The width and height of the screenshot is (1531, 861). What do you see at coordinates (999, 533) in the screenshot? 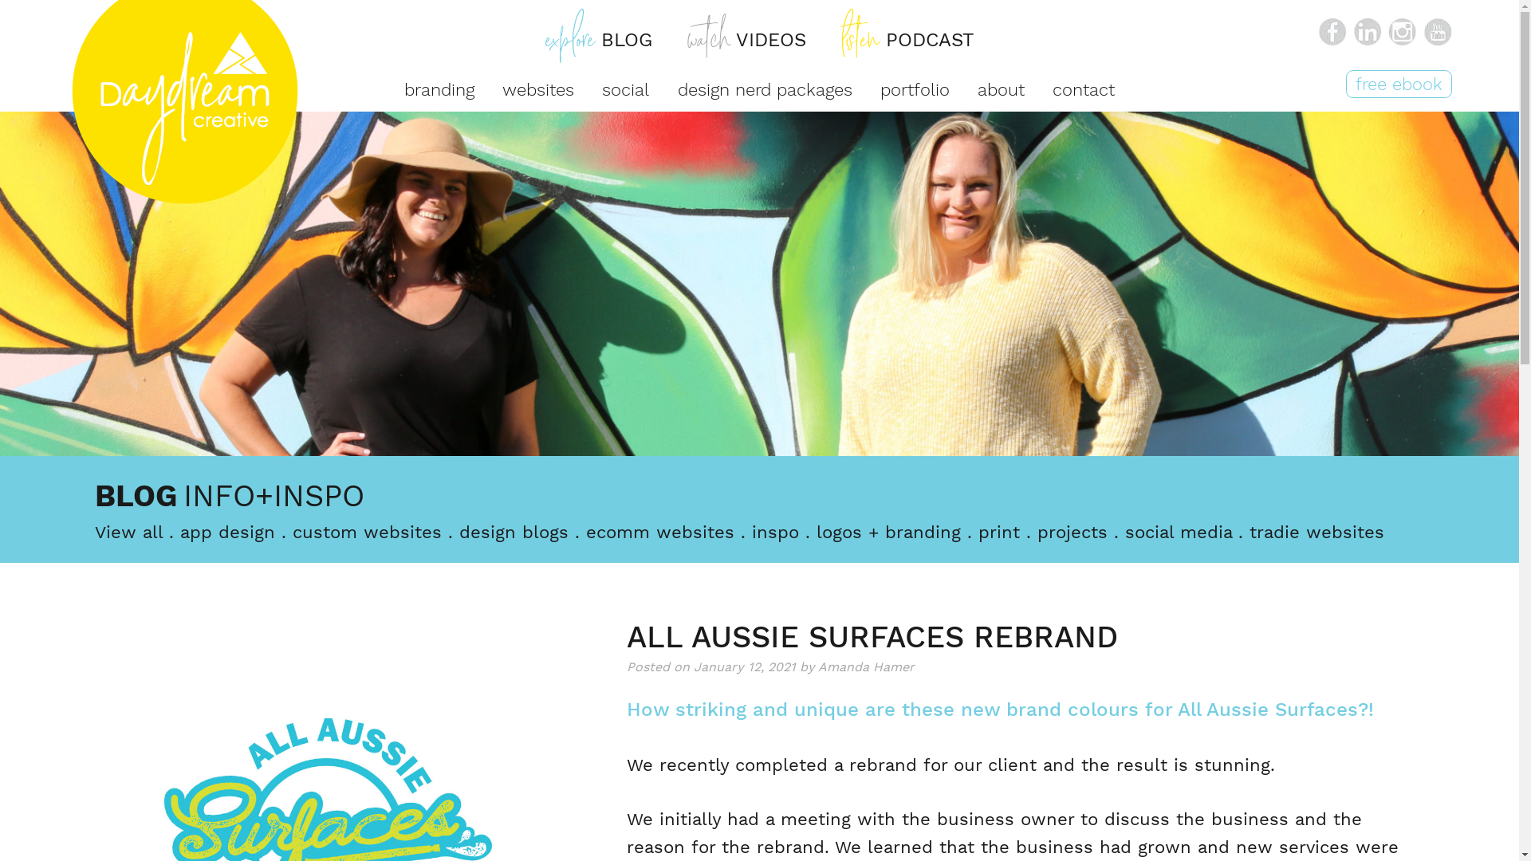
I see `print` at bounding box center [999, 533].